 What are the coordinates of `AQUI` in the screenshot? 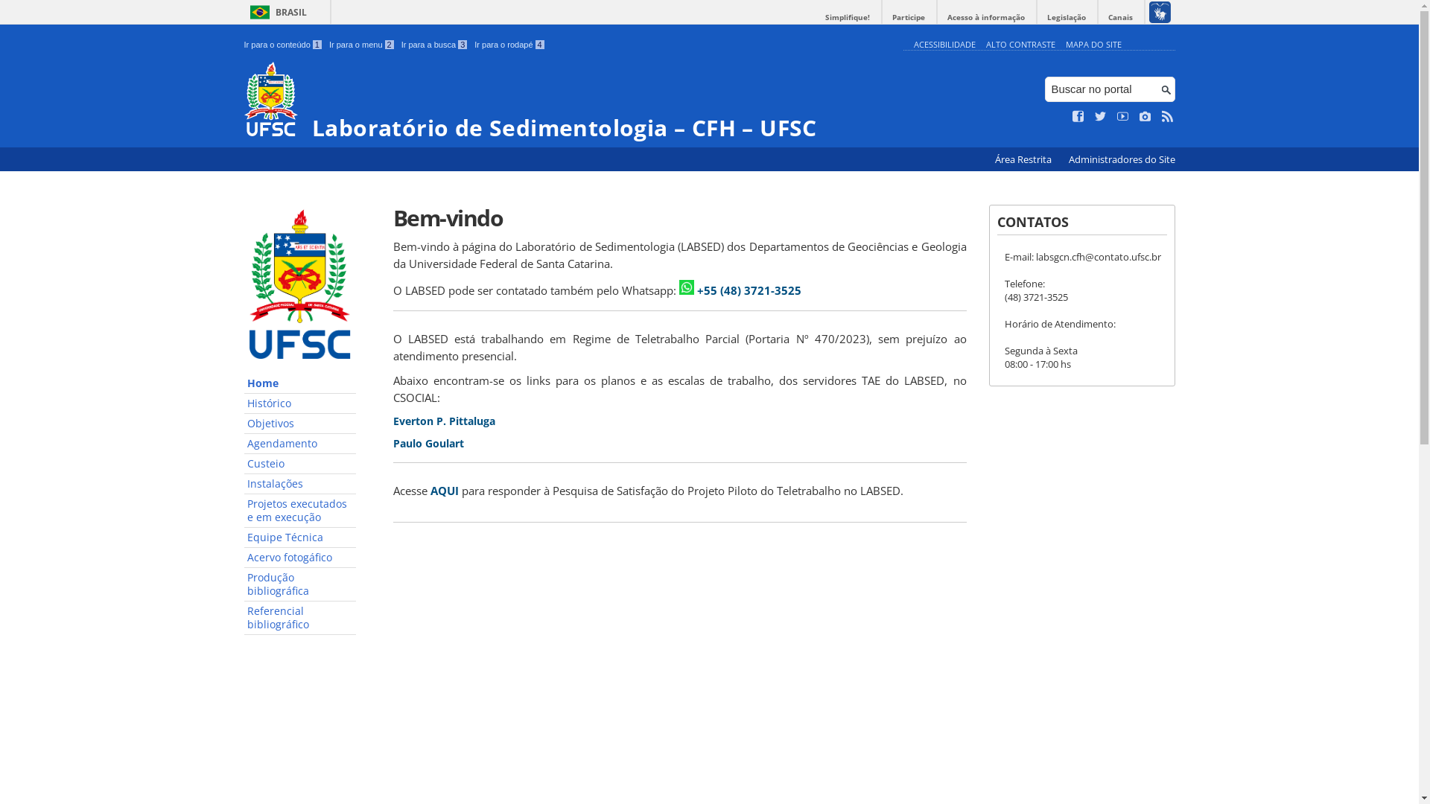 It's located at (445, 491).